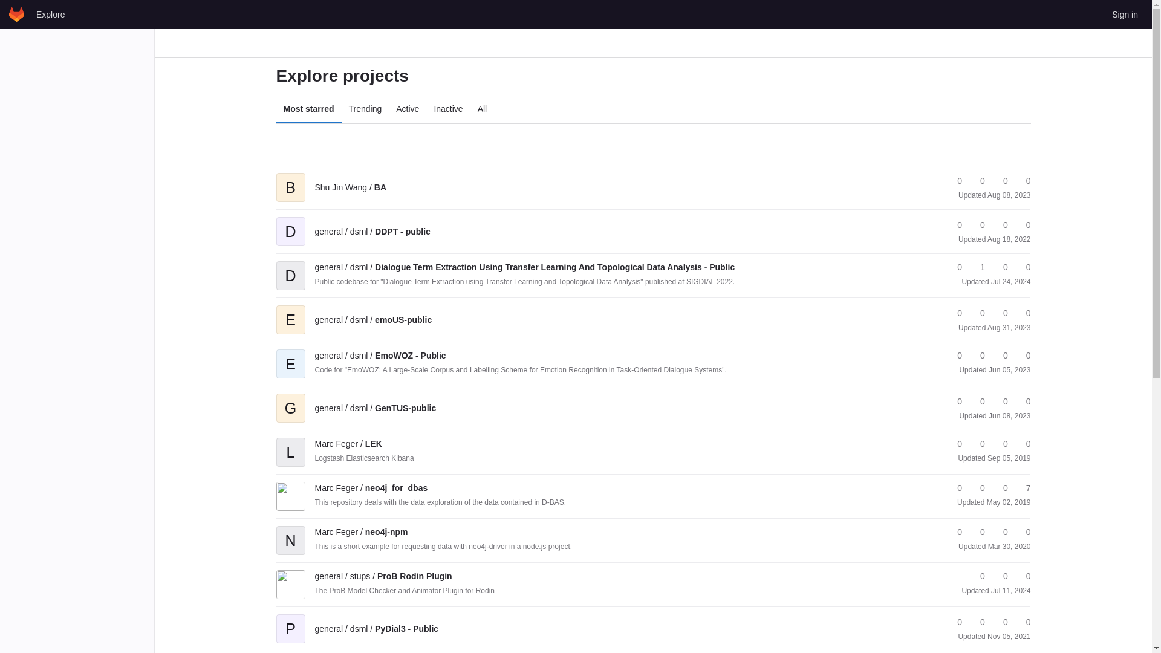 Image resolution: width=1161 pixels, height=653 pixels. Describe the element at coordinates (1009, 239) in the screenshot. I see `Aug 18, 2022 11:49am` at that location.